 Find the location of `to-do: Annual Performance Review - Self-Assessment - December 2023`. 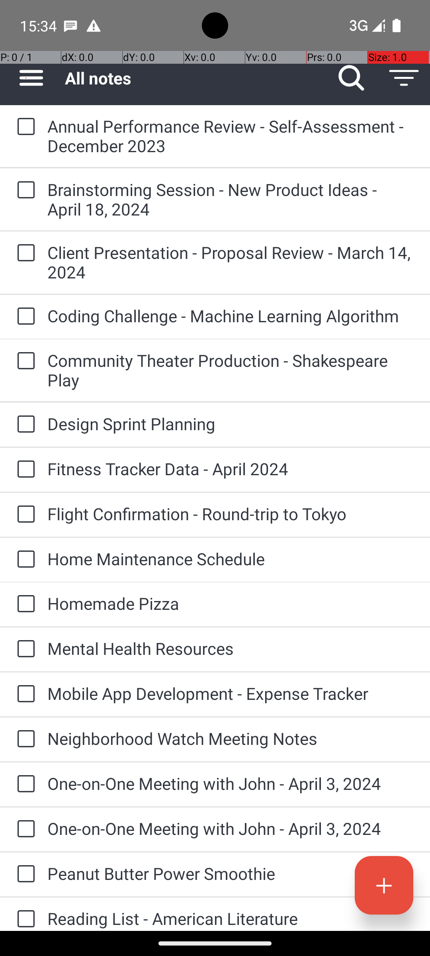

to-do: Annual Performance Review - Self-Assessment - December 2023 is located at coordinates (24, 127).